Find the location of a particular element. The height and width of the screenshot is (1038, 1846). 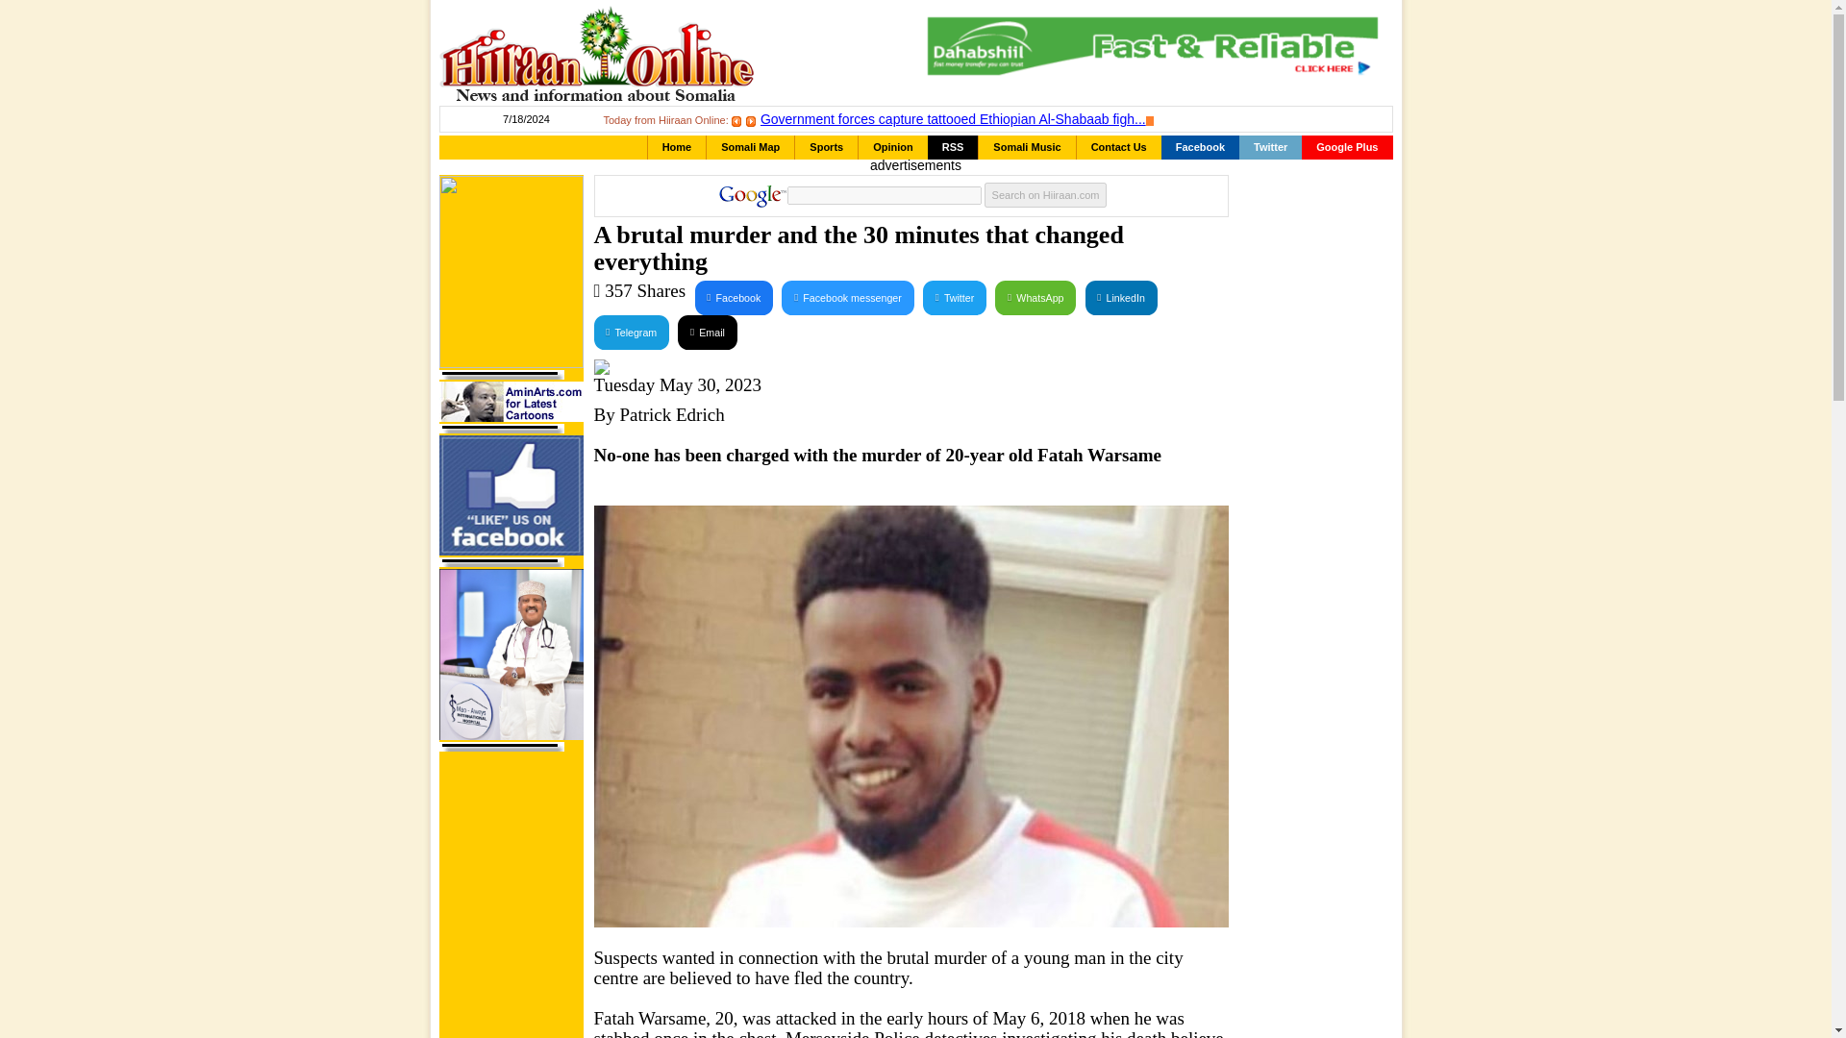

Opinion is located at coordinates (892, 148).